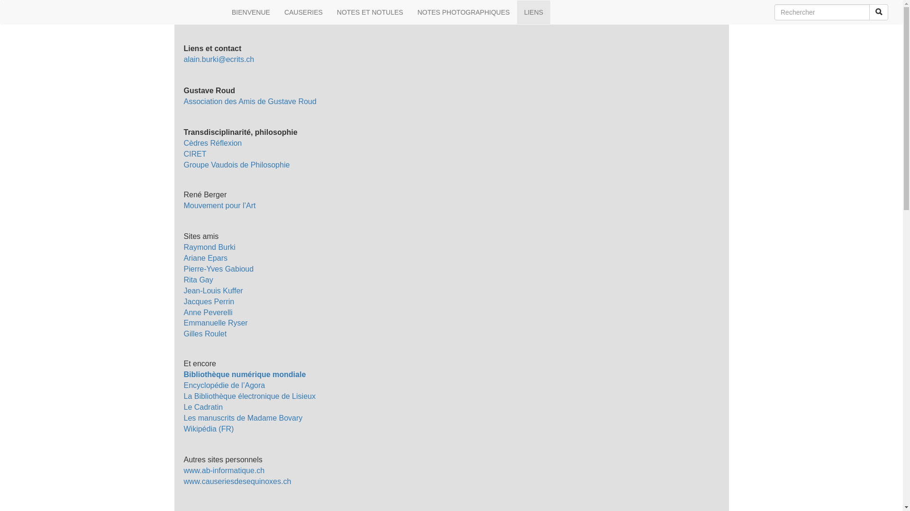 The image size is (910, 511). Describe the element at coordinates (195, 154) in the screenshot. I see `CIRET` at that location.